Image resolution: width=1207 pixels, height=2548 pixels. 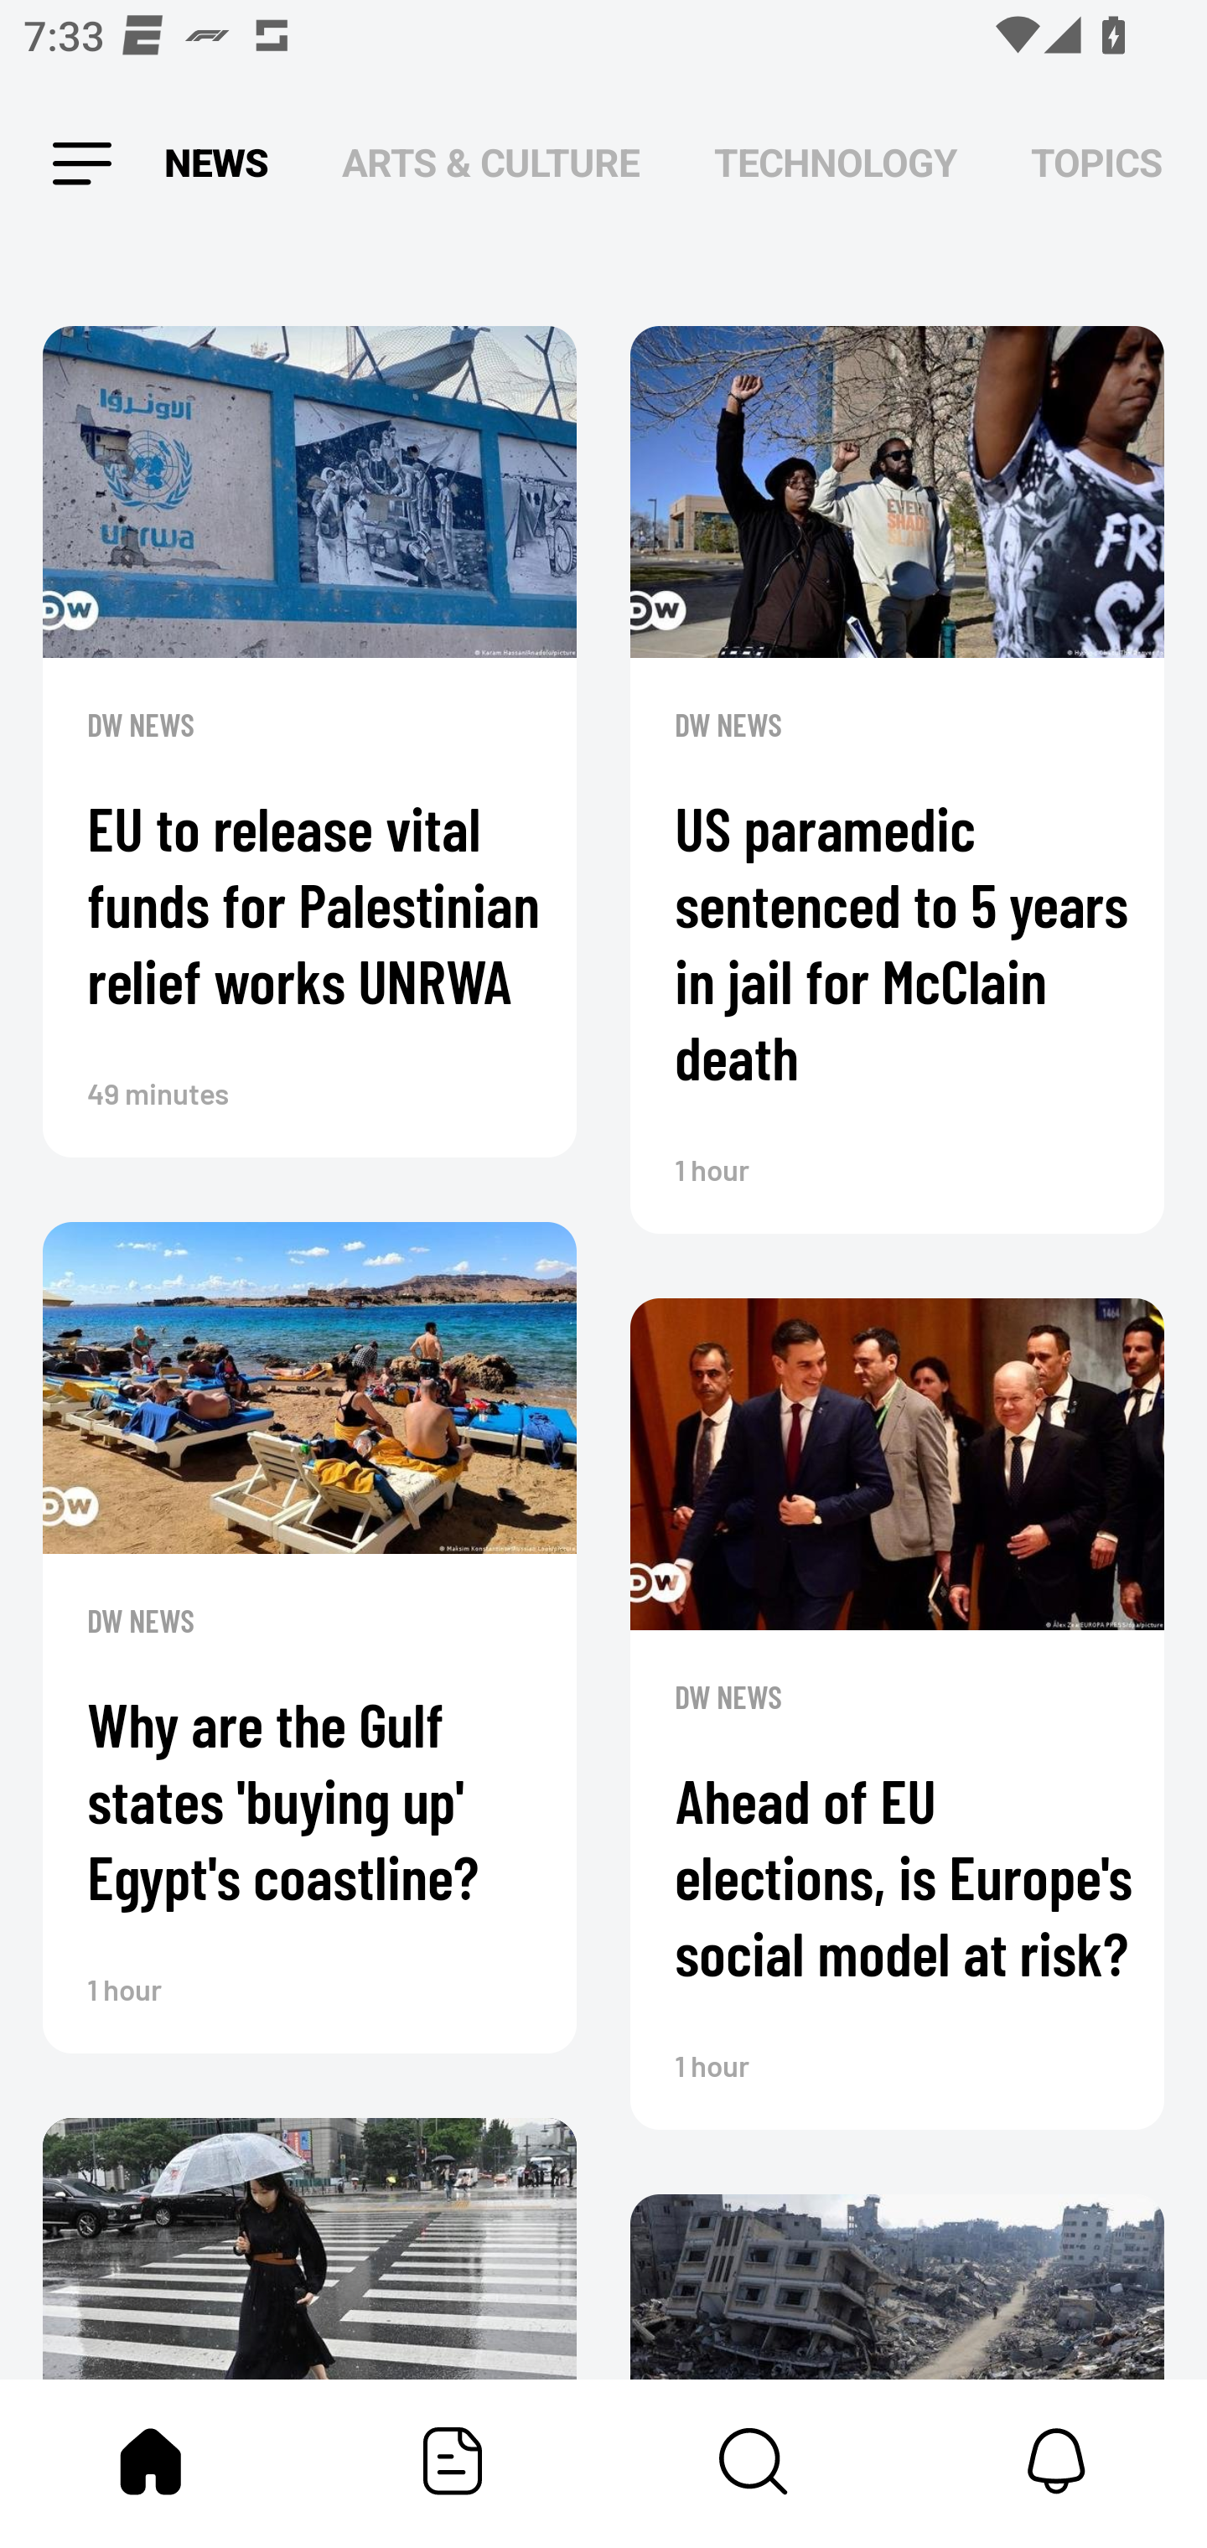 I want to click on ARTS & CULTURE, so click(x=491, y=164).